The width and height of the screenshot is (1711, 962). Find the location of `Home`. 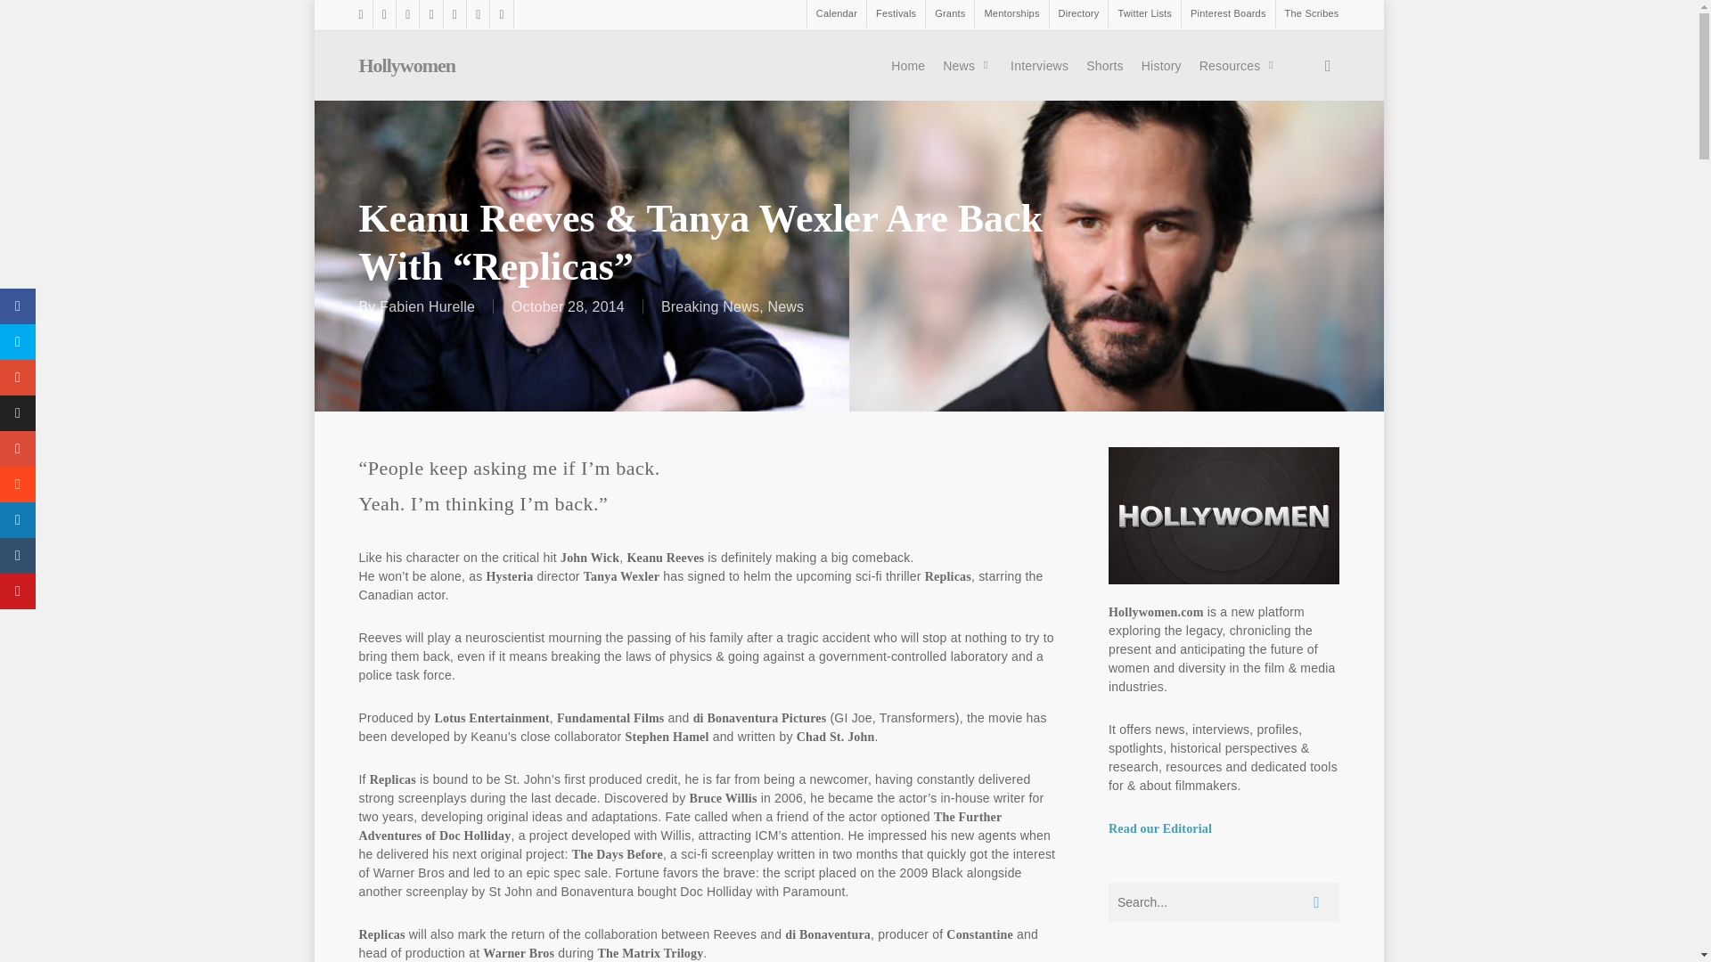

Home is located at coordinates (908, 66).